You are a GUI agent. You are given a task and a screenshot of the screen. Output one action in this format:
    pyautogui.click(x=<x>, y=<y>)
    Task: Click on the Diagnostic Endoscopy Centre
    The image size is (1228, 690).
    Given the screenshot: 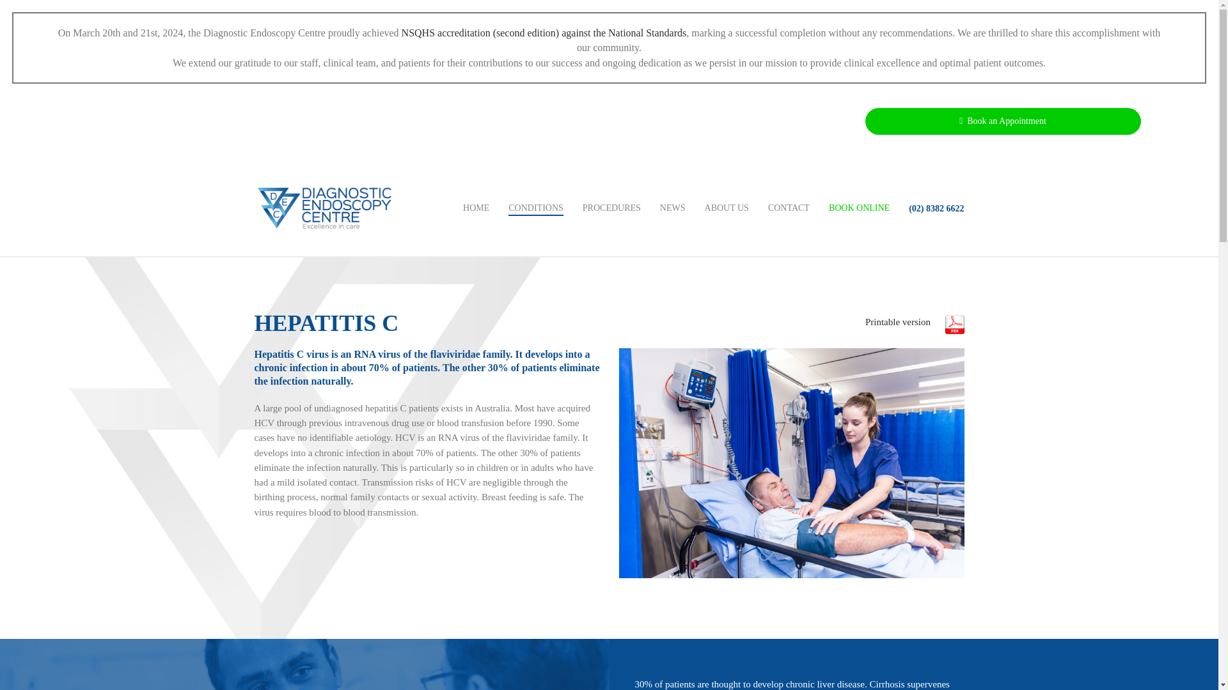 What is the action you would take?
    pyautogui.click(x=324, y=208)
    